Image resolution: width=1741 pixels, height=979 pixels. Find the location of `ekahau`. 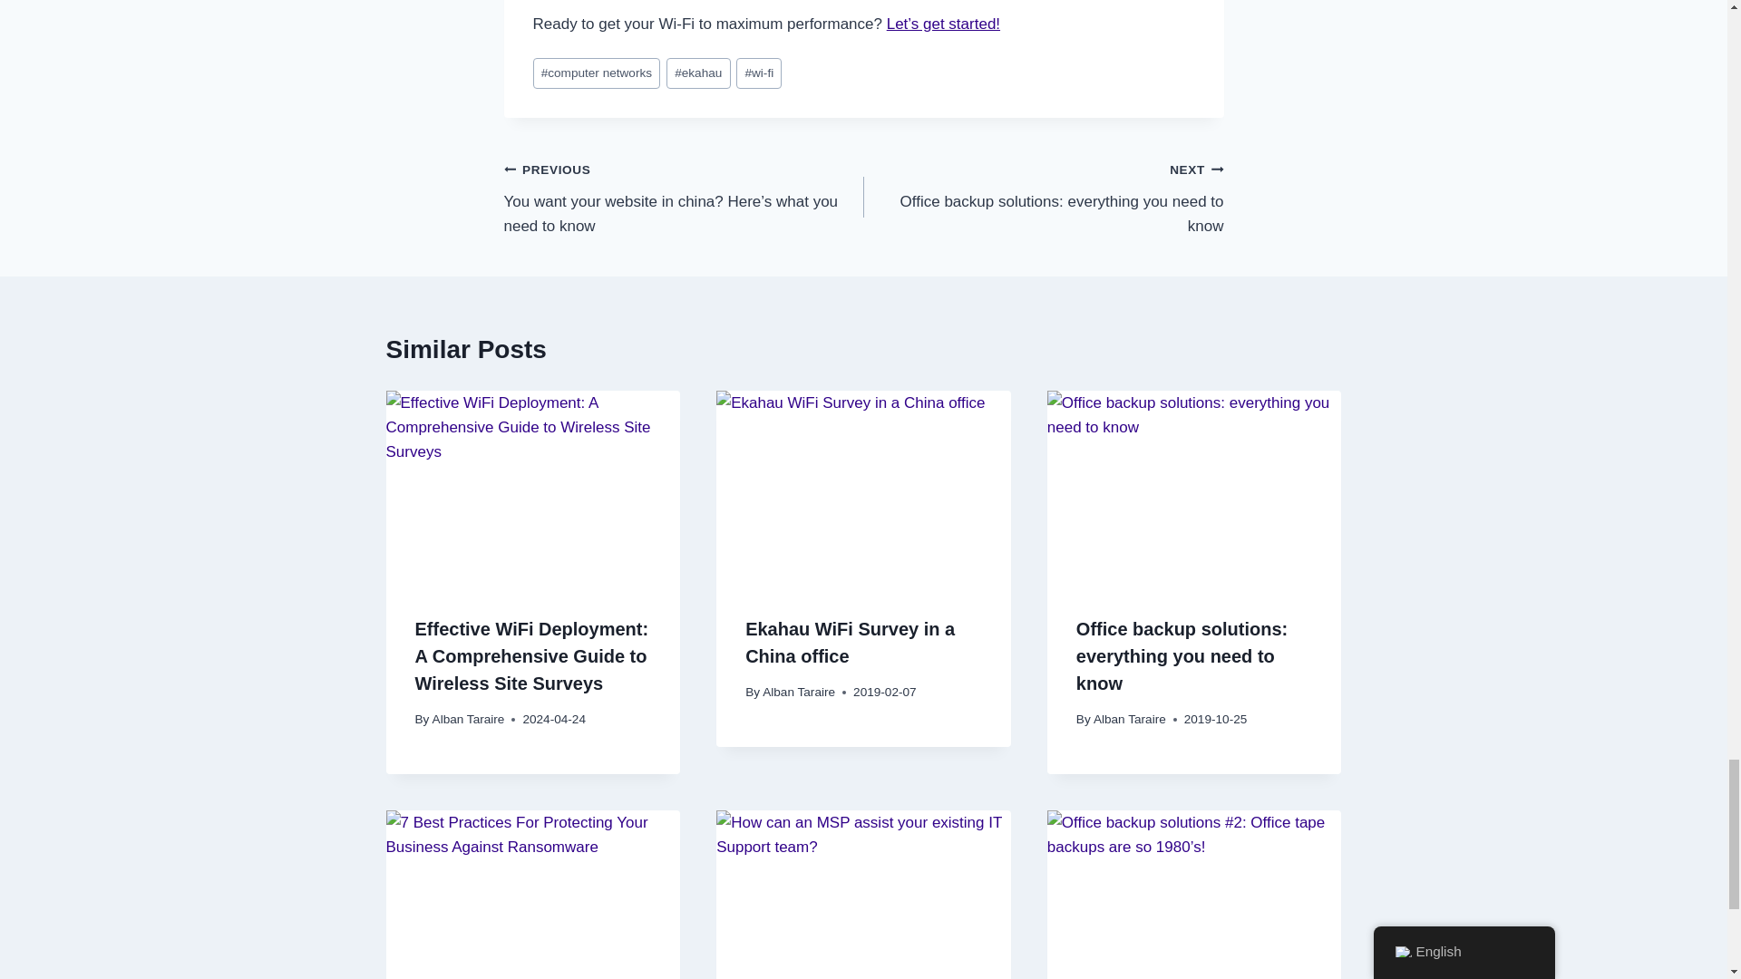

ekahau is located at coordinates (597, 73).